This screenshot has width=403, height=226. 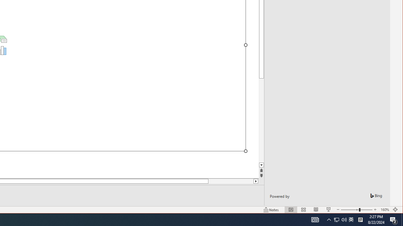 What do you see at coordinates (395, 210) in the screenshot?
I see `Action Center, 2 new notifications` at bounding box center [395, 210].